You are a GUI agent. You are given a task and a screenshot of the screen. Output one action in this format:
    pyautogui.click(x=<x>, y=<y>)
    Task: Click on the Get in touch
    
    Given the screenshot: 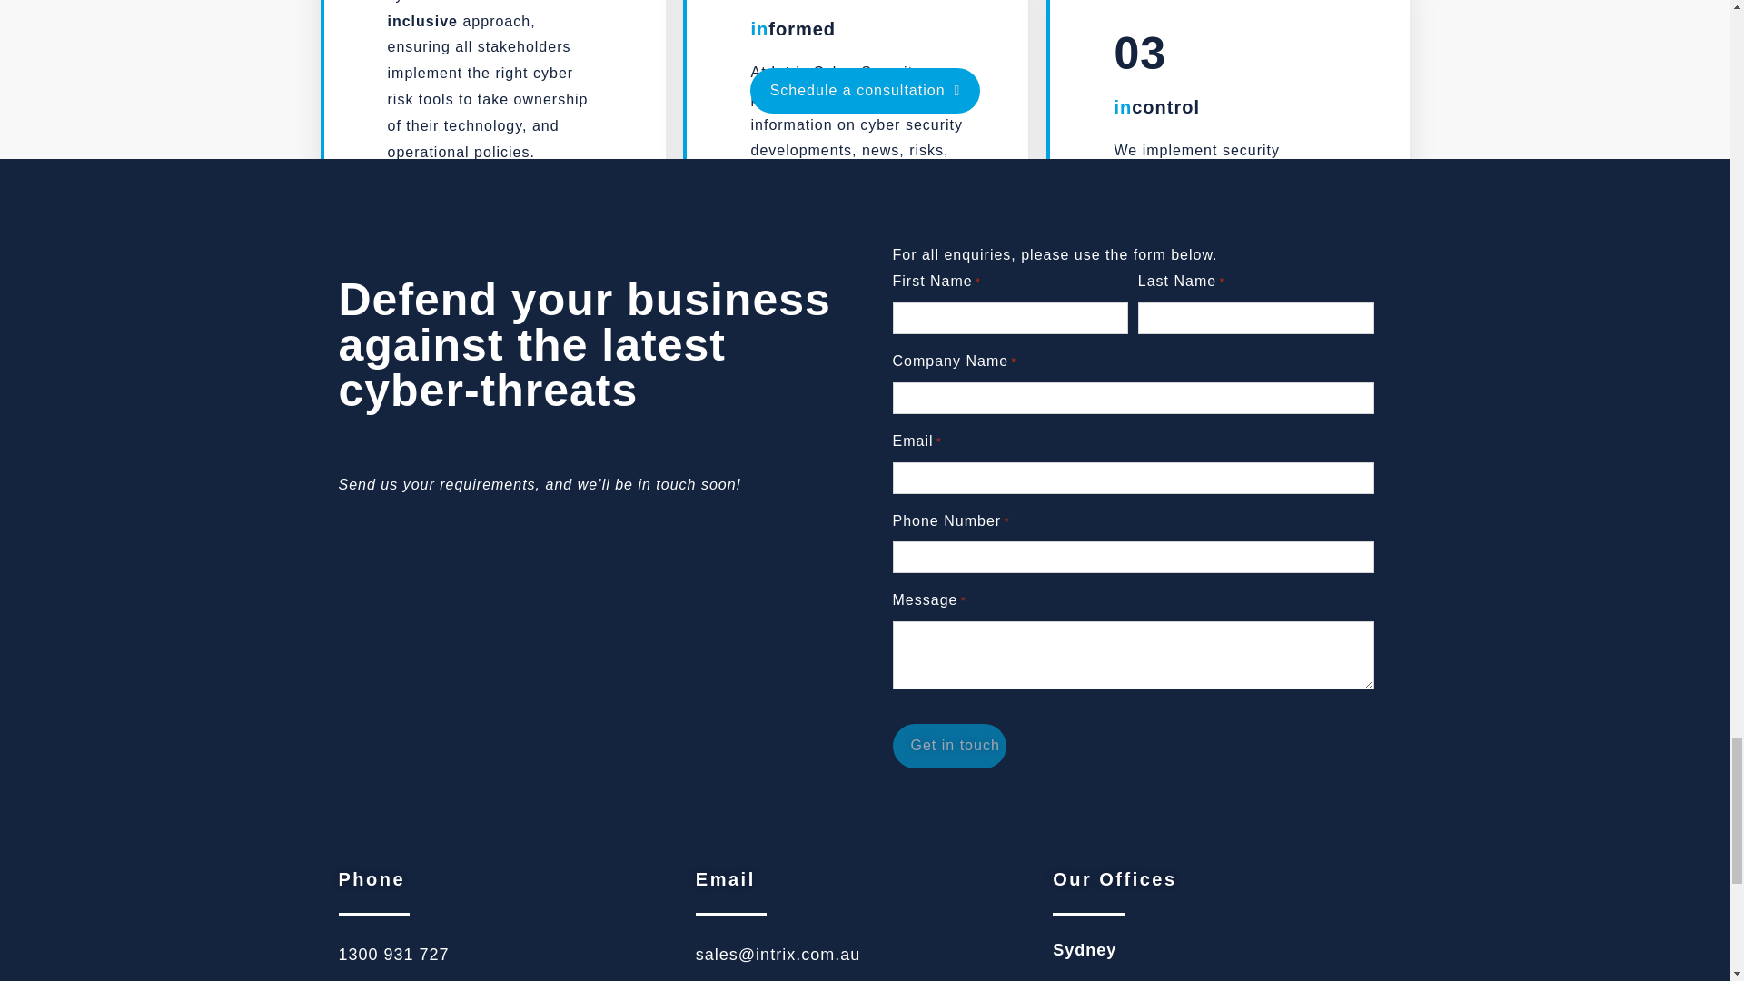 What is the action you would take?
    pyautogui.click(x=948, y=746)
    